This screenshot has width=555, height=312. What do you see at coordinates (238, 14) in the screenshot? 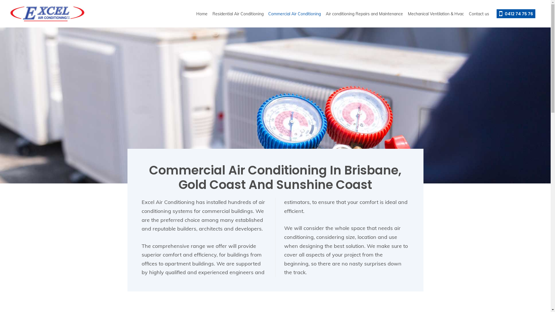
I see `Residential Air Conditioning` at bounding box center [238, 14].